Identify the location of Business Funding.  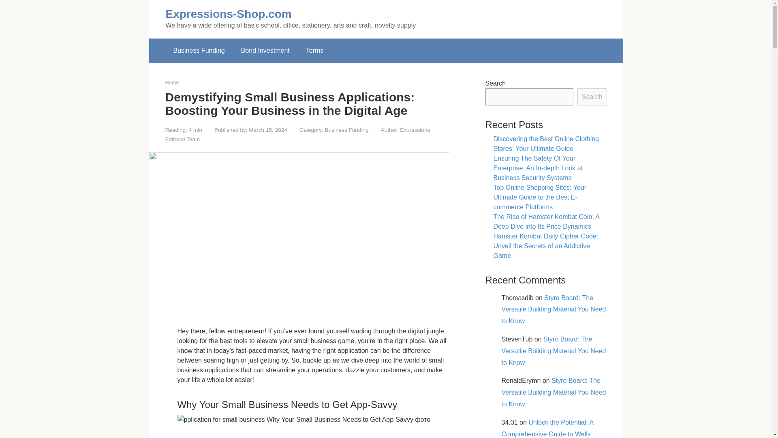
(199, 51).